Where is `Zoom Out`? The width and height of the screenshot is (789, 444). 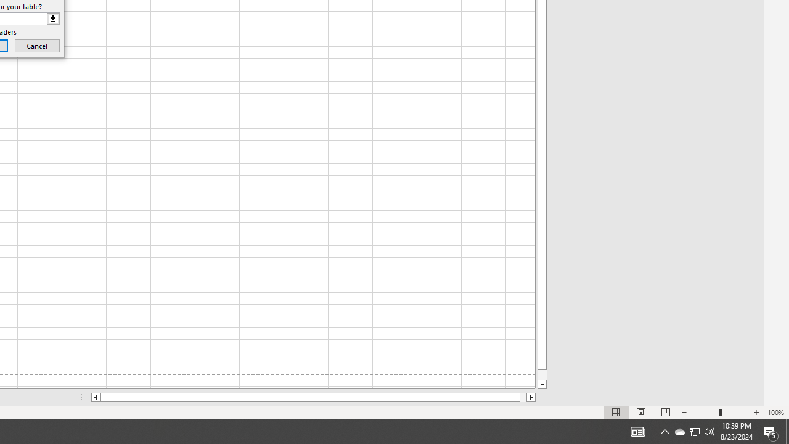
Zoom Out is located at coordinates (704, 412).